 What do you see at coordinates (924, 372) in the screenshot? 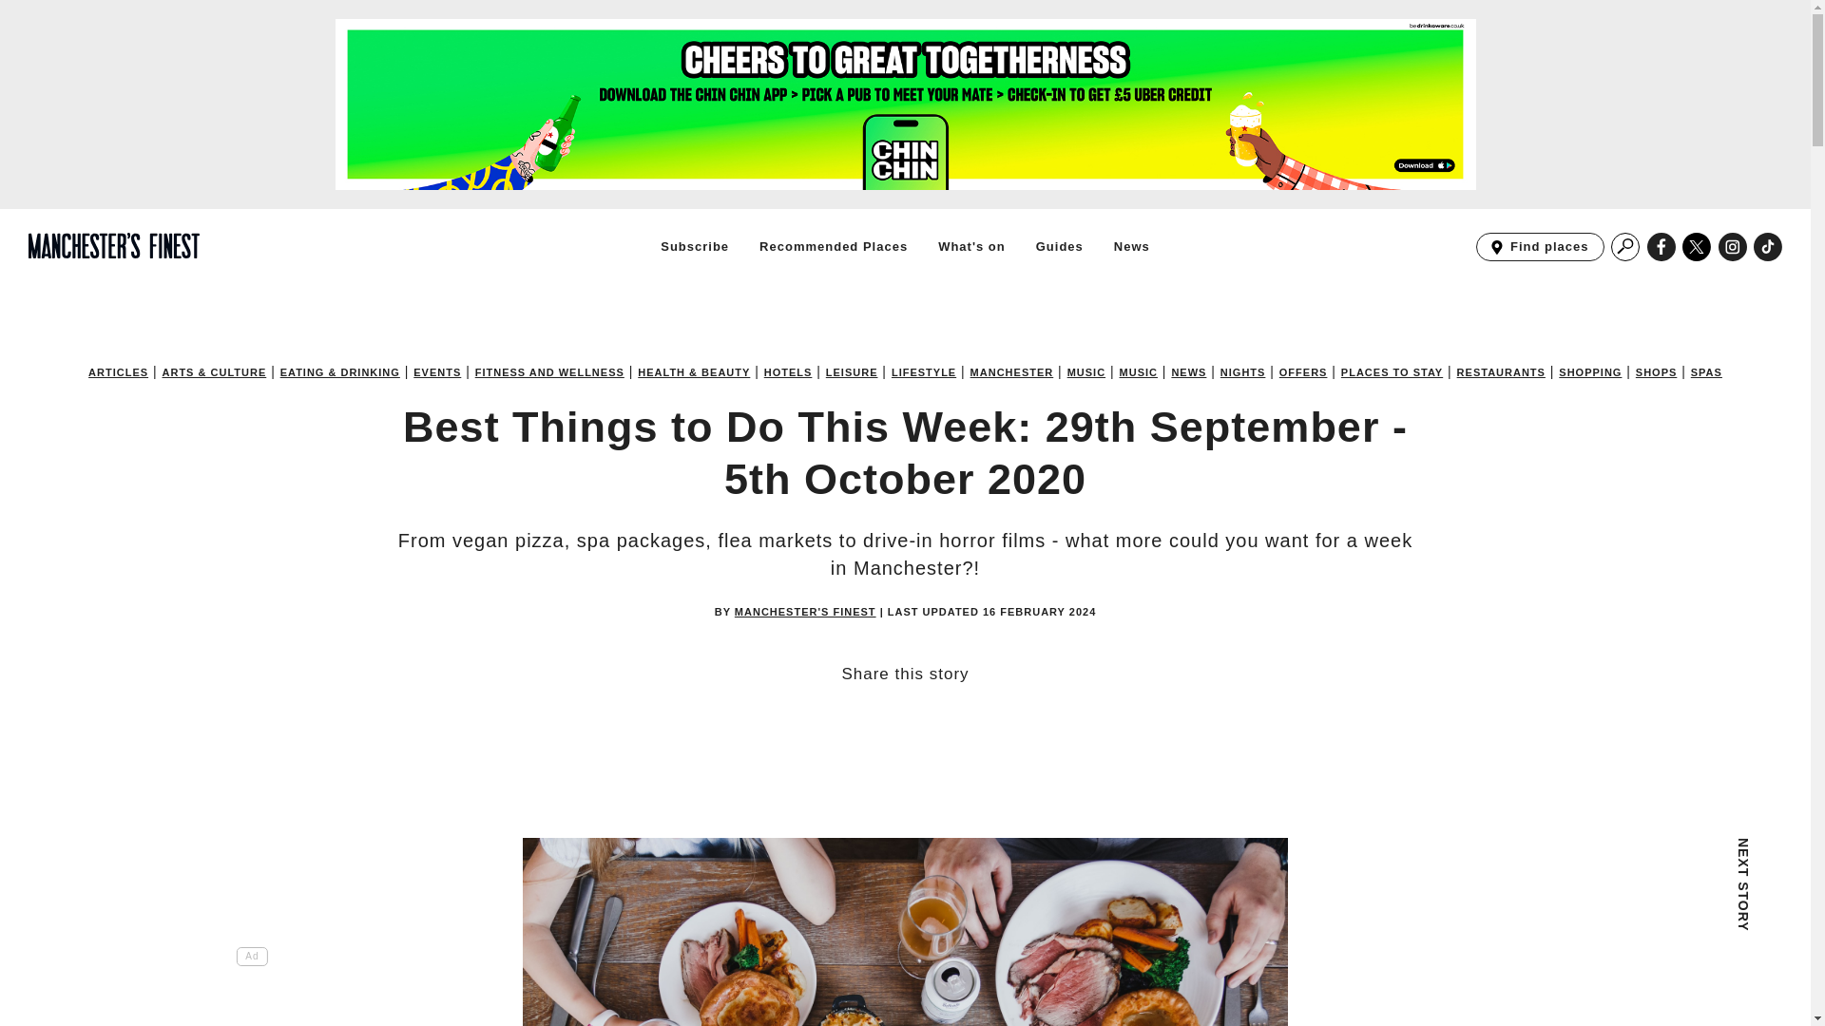
I see `Go to Manchester's Finest X profile` at bounding box center [924, 372].